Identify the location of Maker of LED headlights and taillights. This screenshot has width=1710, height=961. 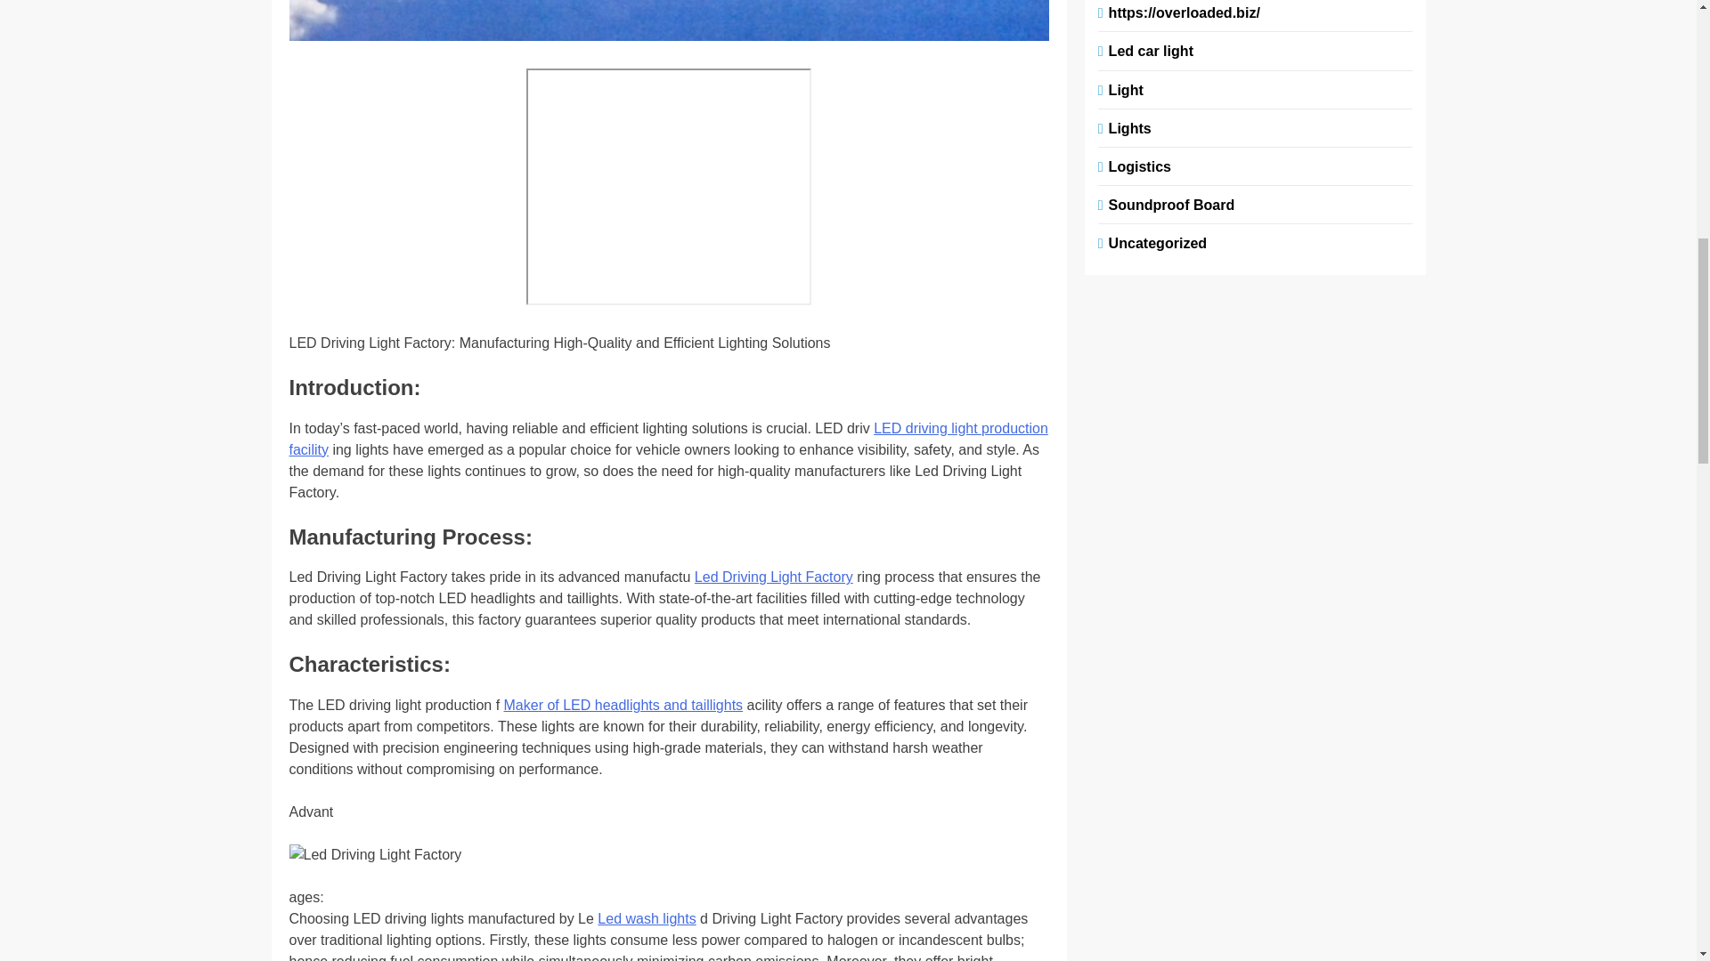
(623, 705).